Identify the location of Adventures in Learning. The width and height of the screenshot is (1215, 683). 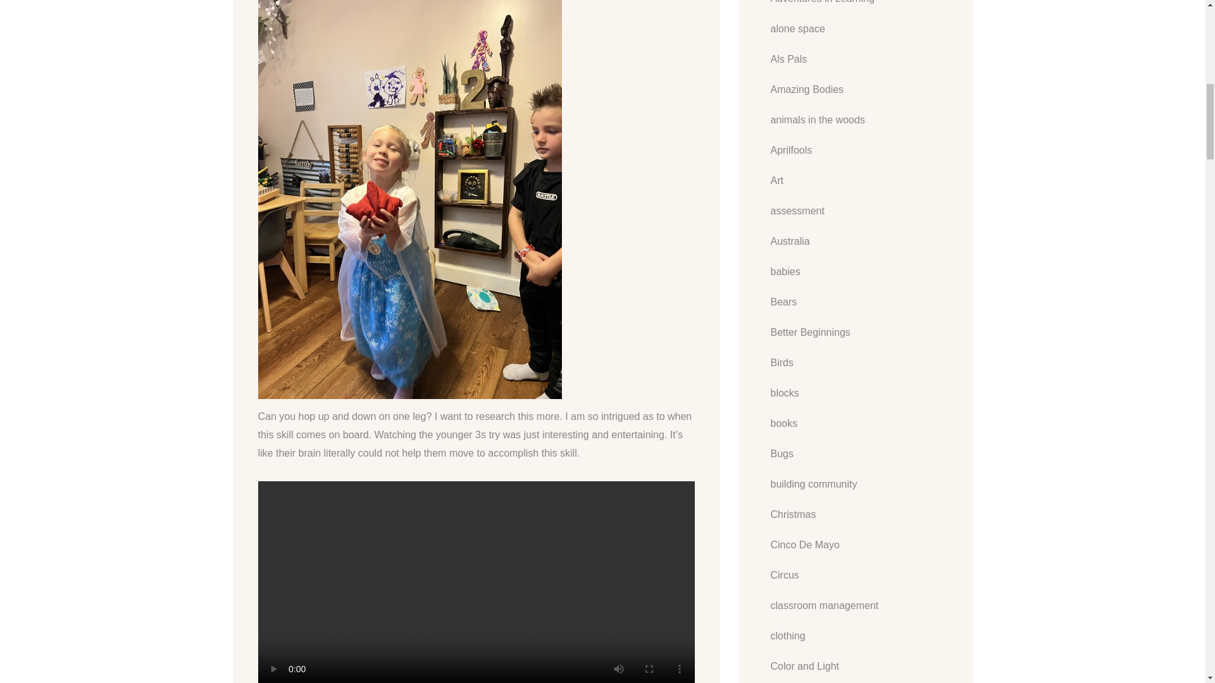
(823, 3).